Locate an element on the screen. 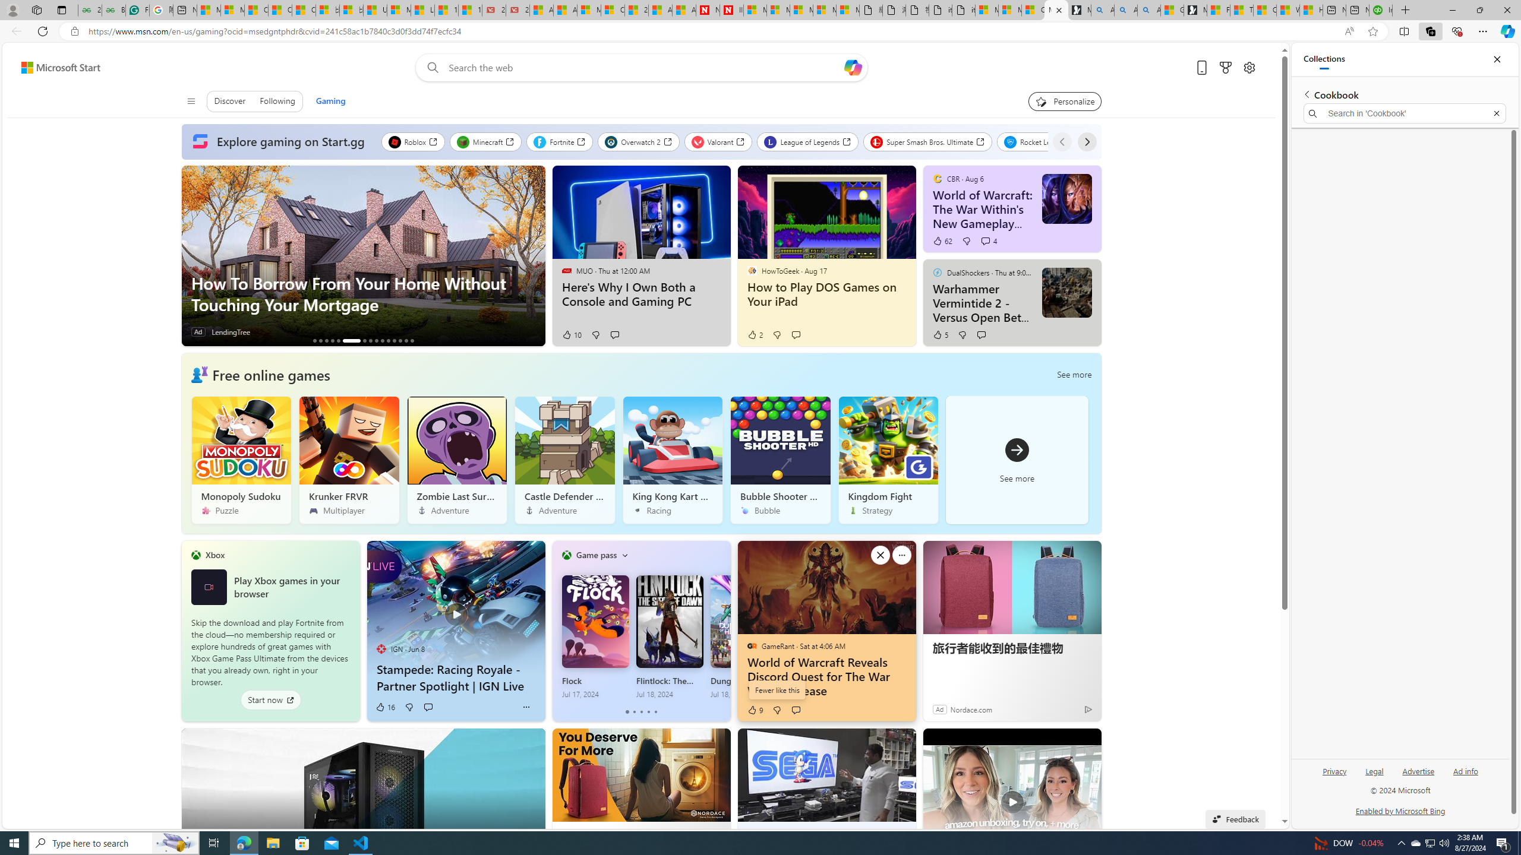 The width and height of the screenshot is (1521, 855). Xbox Logo is located at coordinates (208, 587).